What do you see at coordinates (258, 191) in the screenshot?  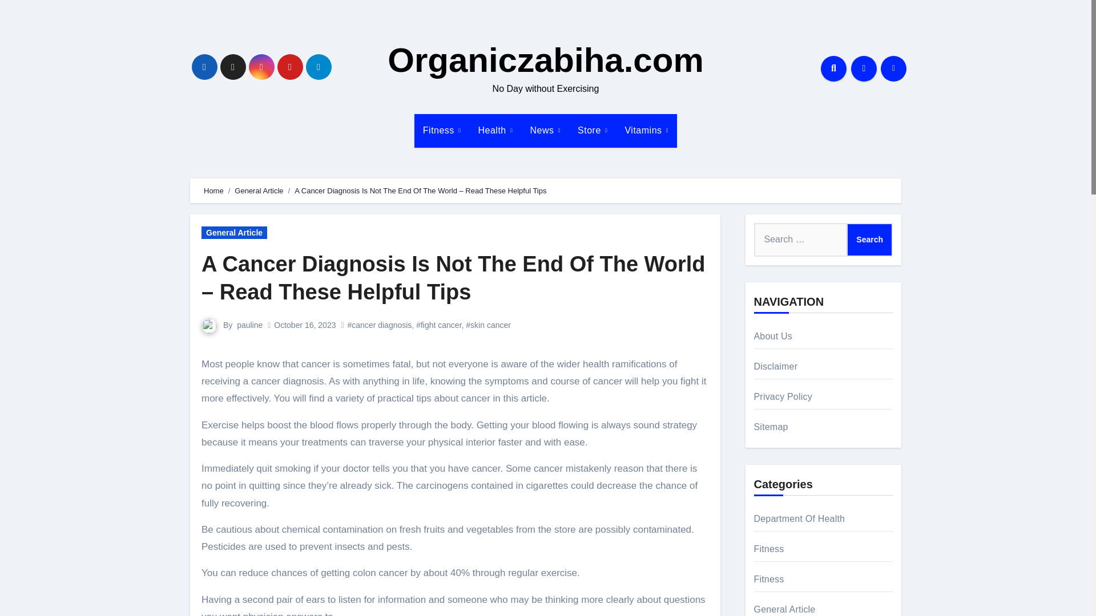 I see `General Article` at bounding box center [258, 191].